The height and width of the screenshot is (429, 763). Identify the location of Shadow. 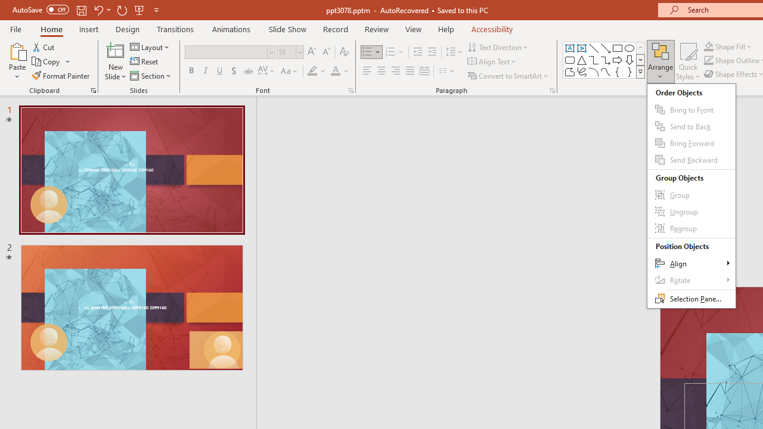
(234, 71).